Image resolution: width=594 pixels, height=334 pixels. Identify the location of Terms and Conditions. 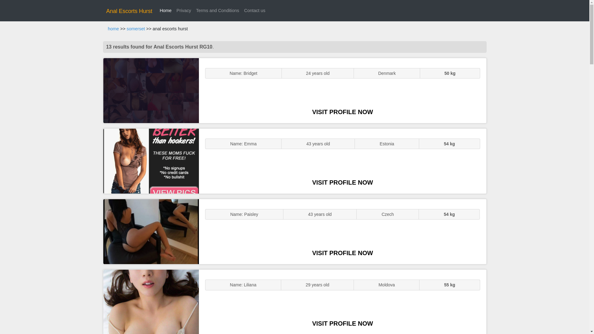
(217, 11).